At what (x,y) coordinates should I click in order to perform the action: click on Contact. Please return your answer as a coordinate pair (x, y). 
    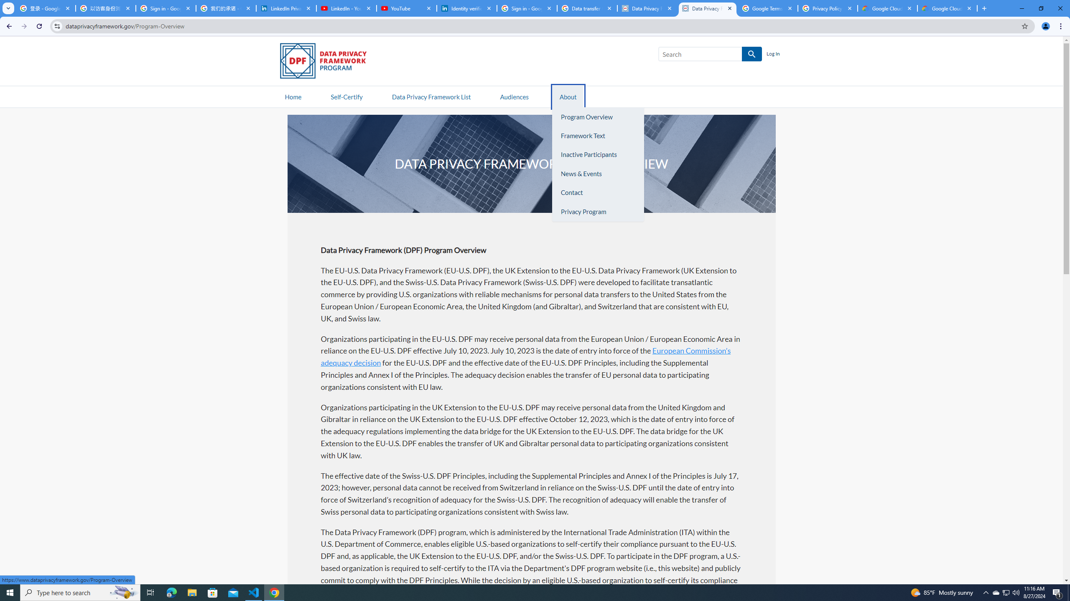
    Looking at the image, I should click on (598, 193).